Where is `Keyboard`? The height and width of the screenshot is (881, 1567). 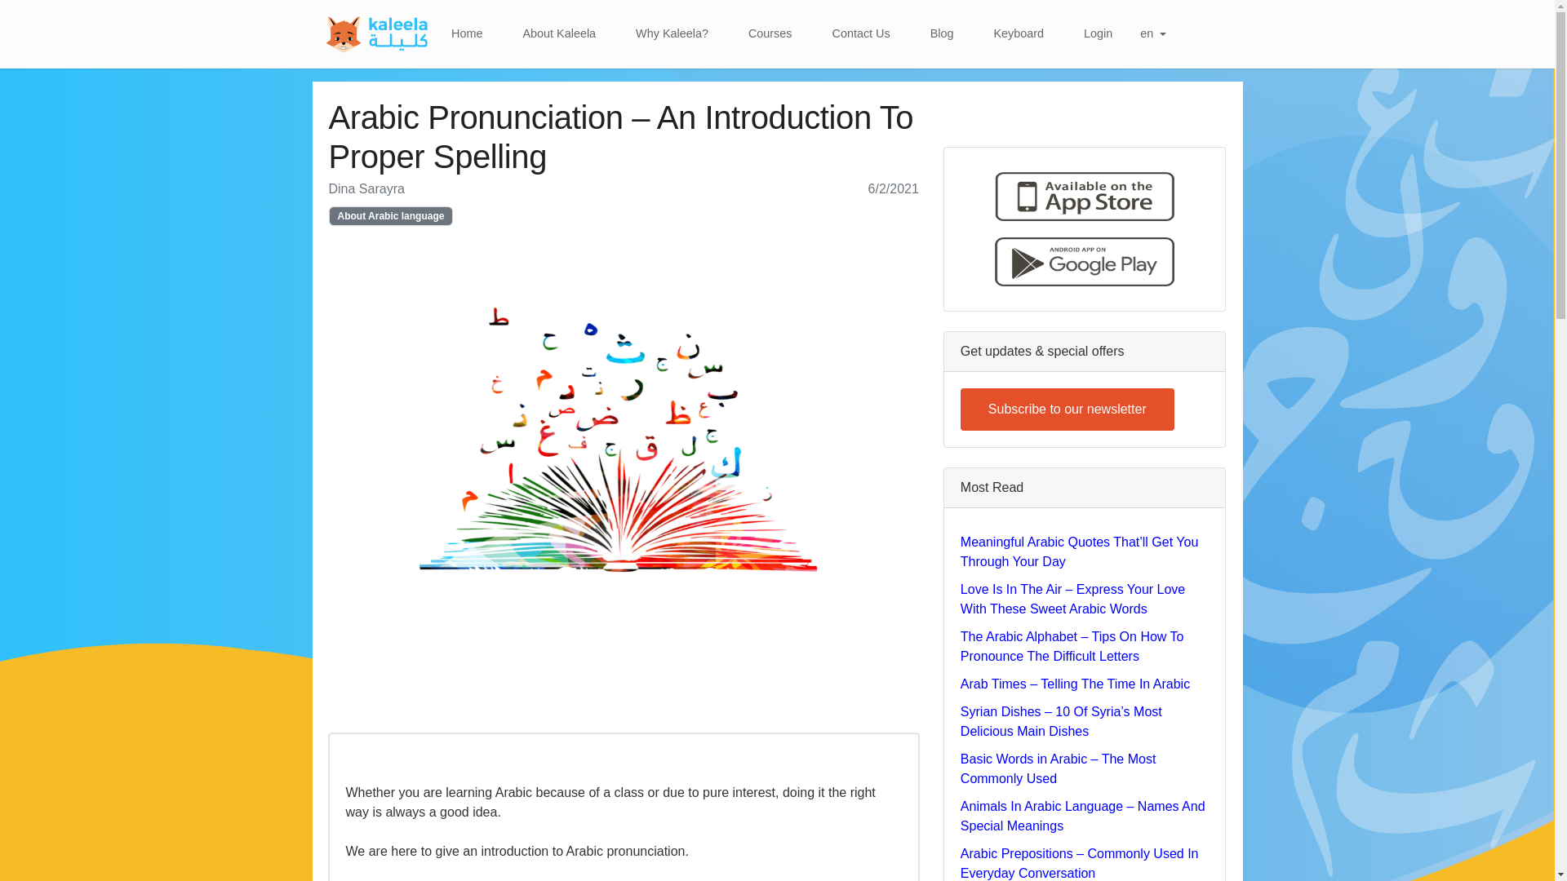 Keyboard is located at coordinates (1019, 33).